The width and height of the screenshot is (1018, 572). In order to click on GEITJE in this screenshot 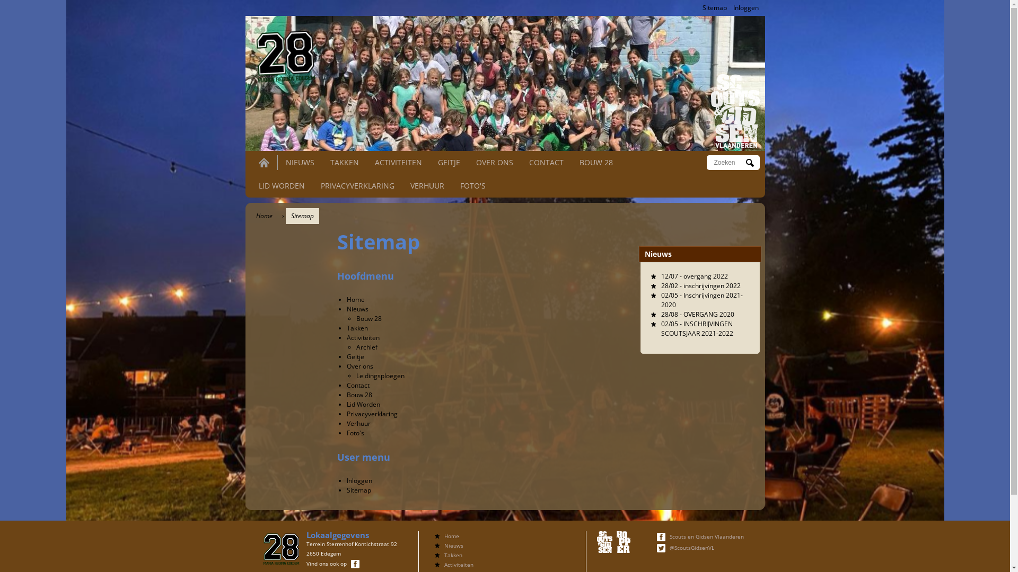, I will do `click(449, 162)`.